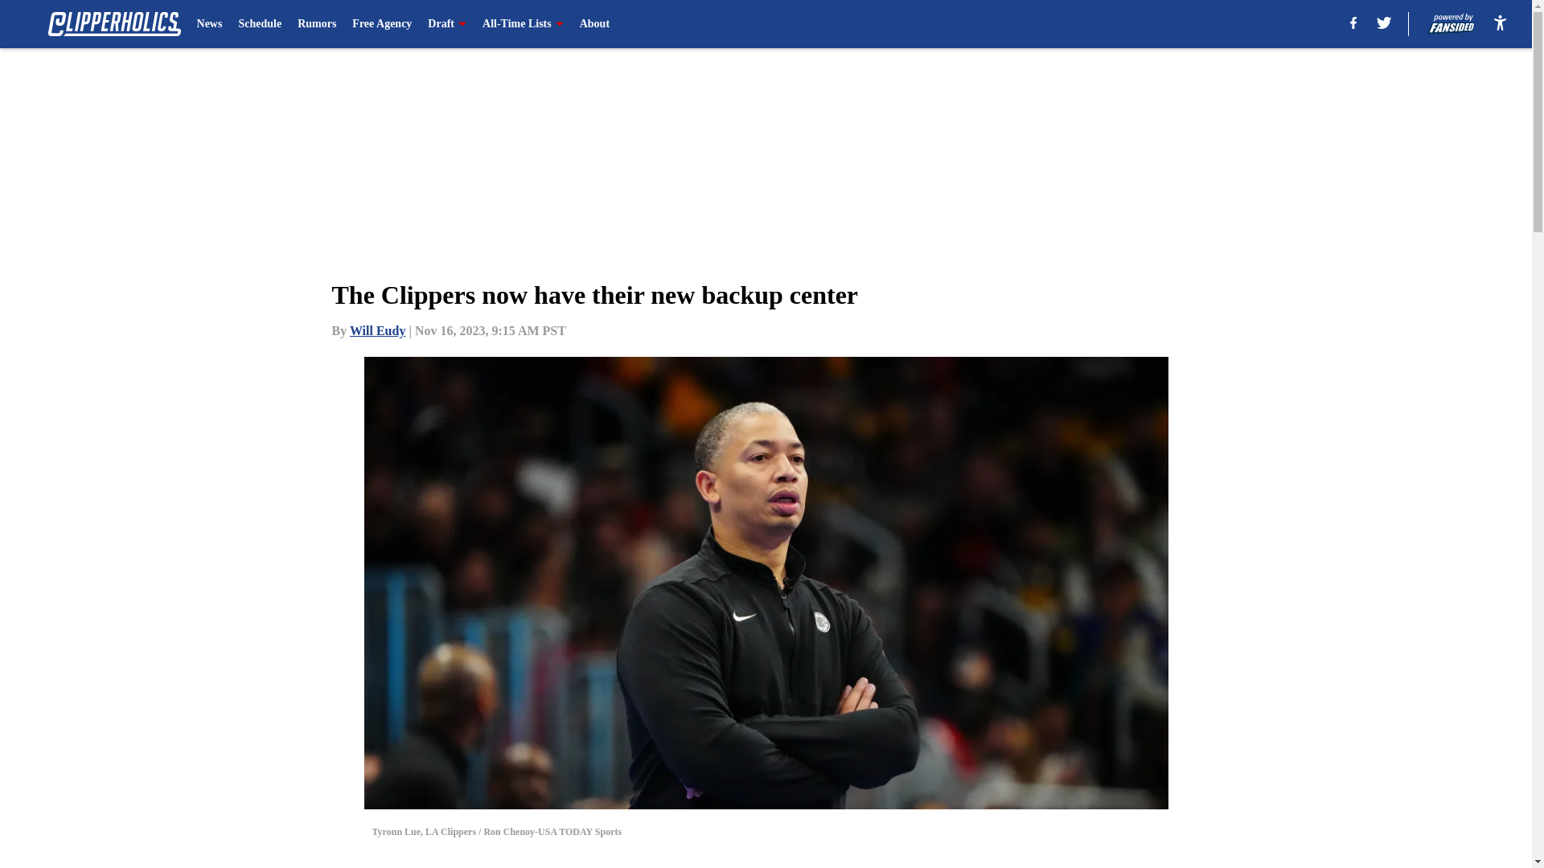 The image size is (1544, 868). Describe the element at coordinates (446, 24) in the screenshot. I see `Draft` at that location.